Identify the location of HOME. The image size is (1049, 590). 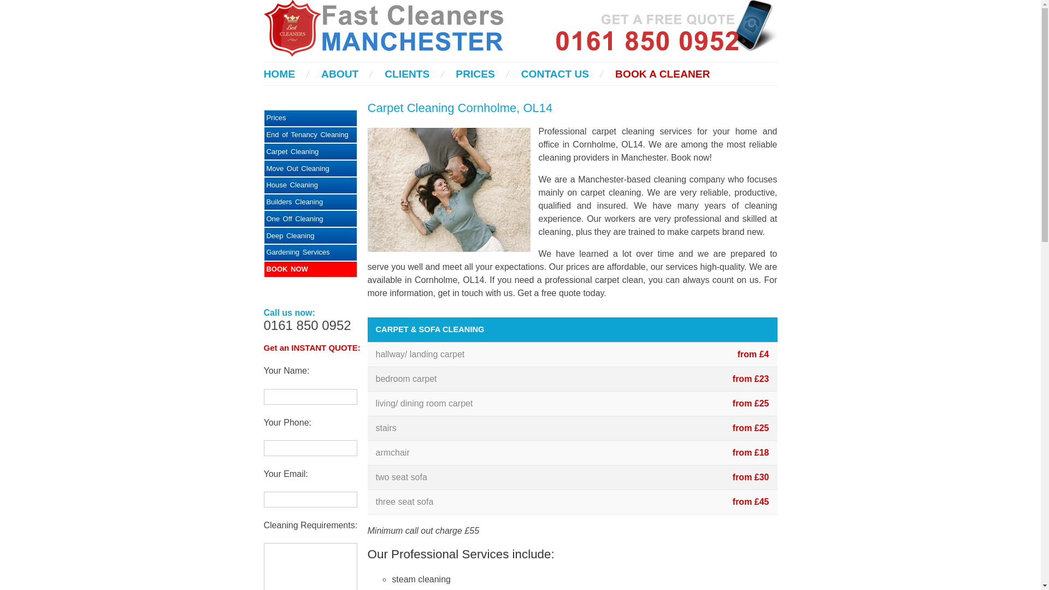
(279, 74).